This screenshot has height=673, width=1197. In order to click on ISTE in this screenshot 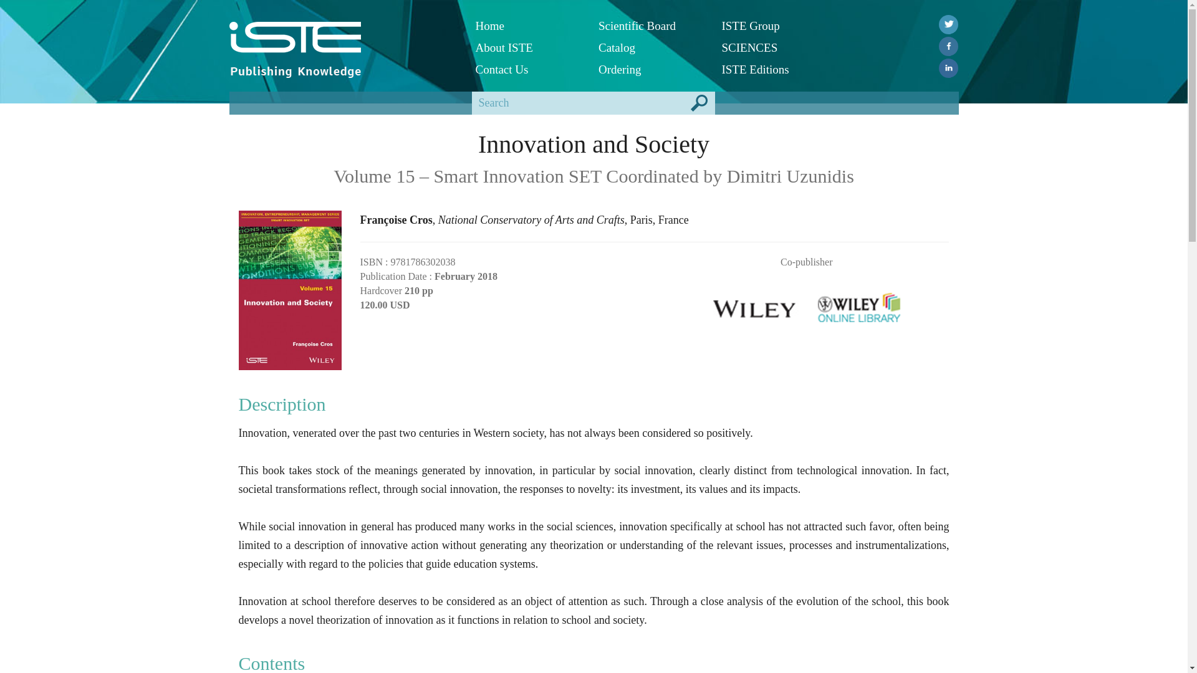, I will do `click(343, 37)`.